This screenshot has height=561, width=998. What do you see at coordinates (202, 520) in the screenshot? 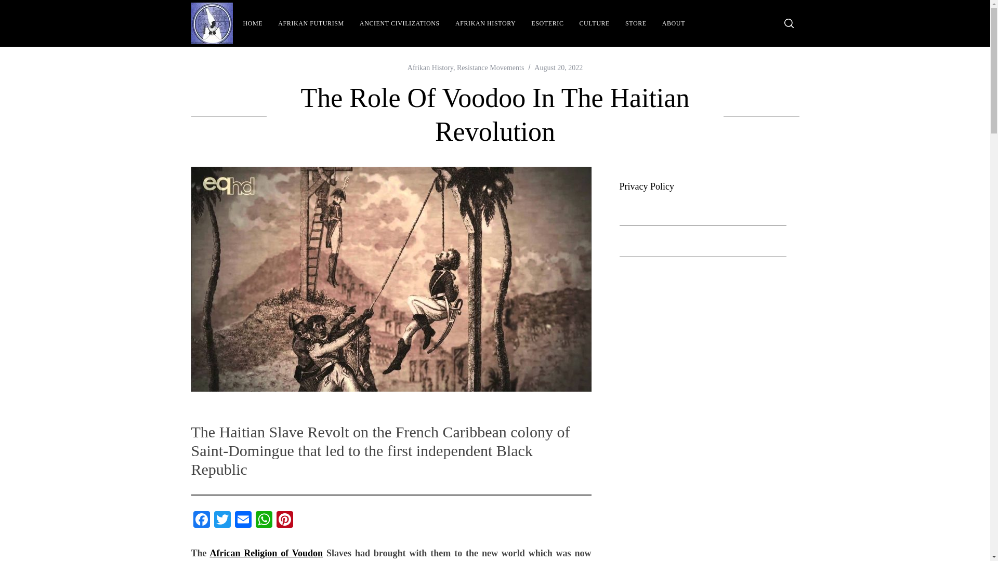
I see `Facebook` at bounding box center [202, 520].